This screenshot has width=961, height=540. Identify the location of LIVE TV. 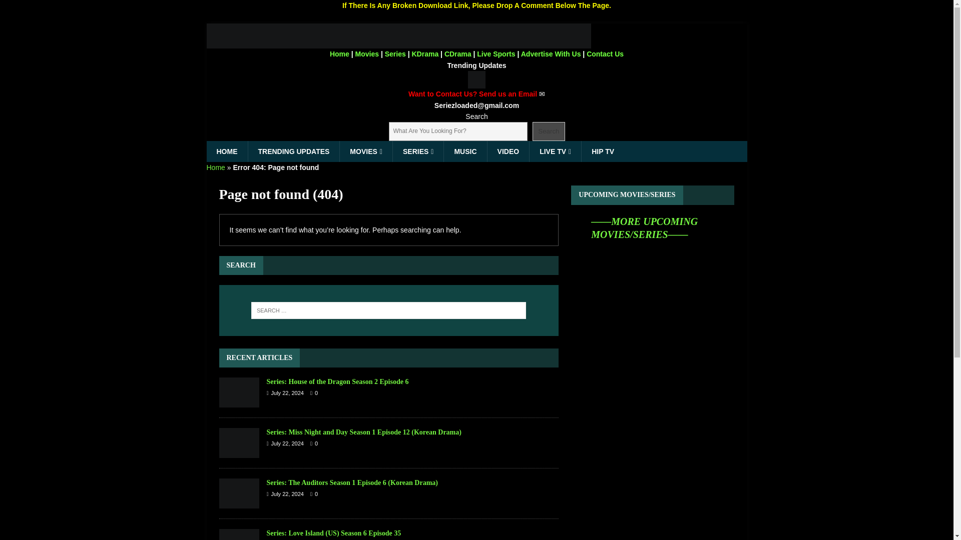
(555, 151).